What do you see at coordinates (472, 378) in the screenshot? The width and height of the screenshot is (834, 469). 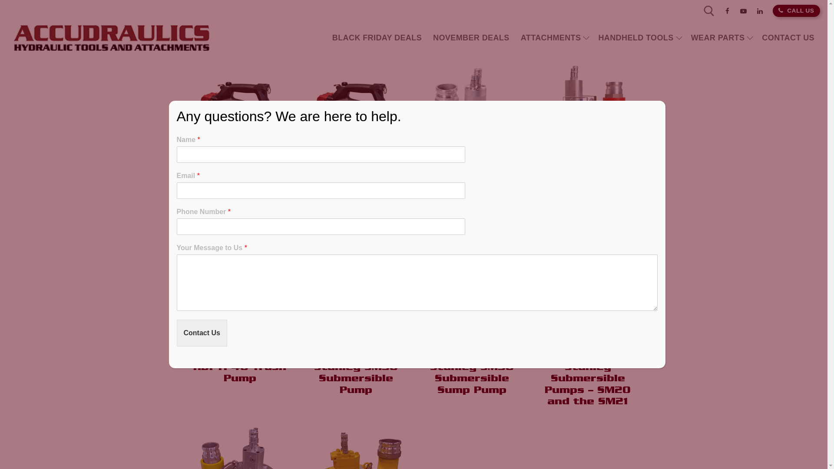 I see `Stanley SM50 Submersible Sump Pump` at bounding box center [472, 378].